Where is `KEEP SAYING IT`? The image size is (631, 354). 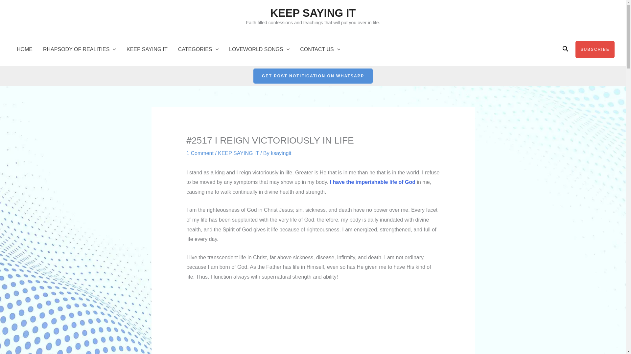
KEEP SAYING IT is located at coordinates (238, 153).